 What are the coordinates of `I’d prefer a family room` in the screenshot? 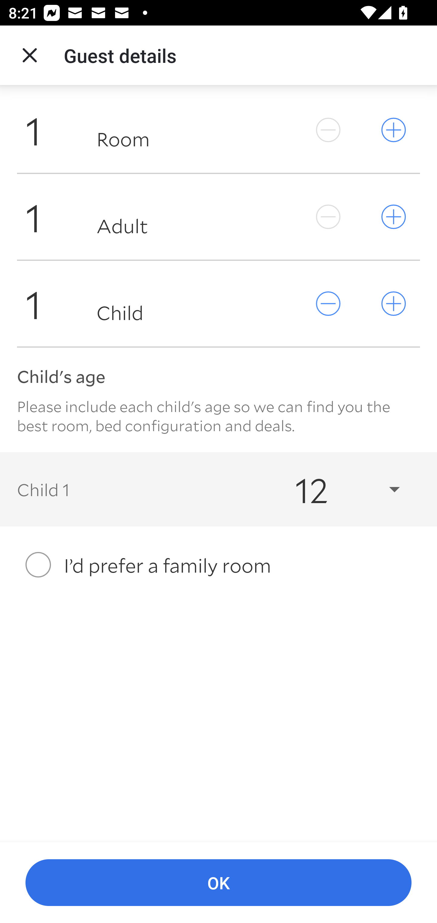 It's located at (218, 565).